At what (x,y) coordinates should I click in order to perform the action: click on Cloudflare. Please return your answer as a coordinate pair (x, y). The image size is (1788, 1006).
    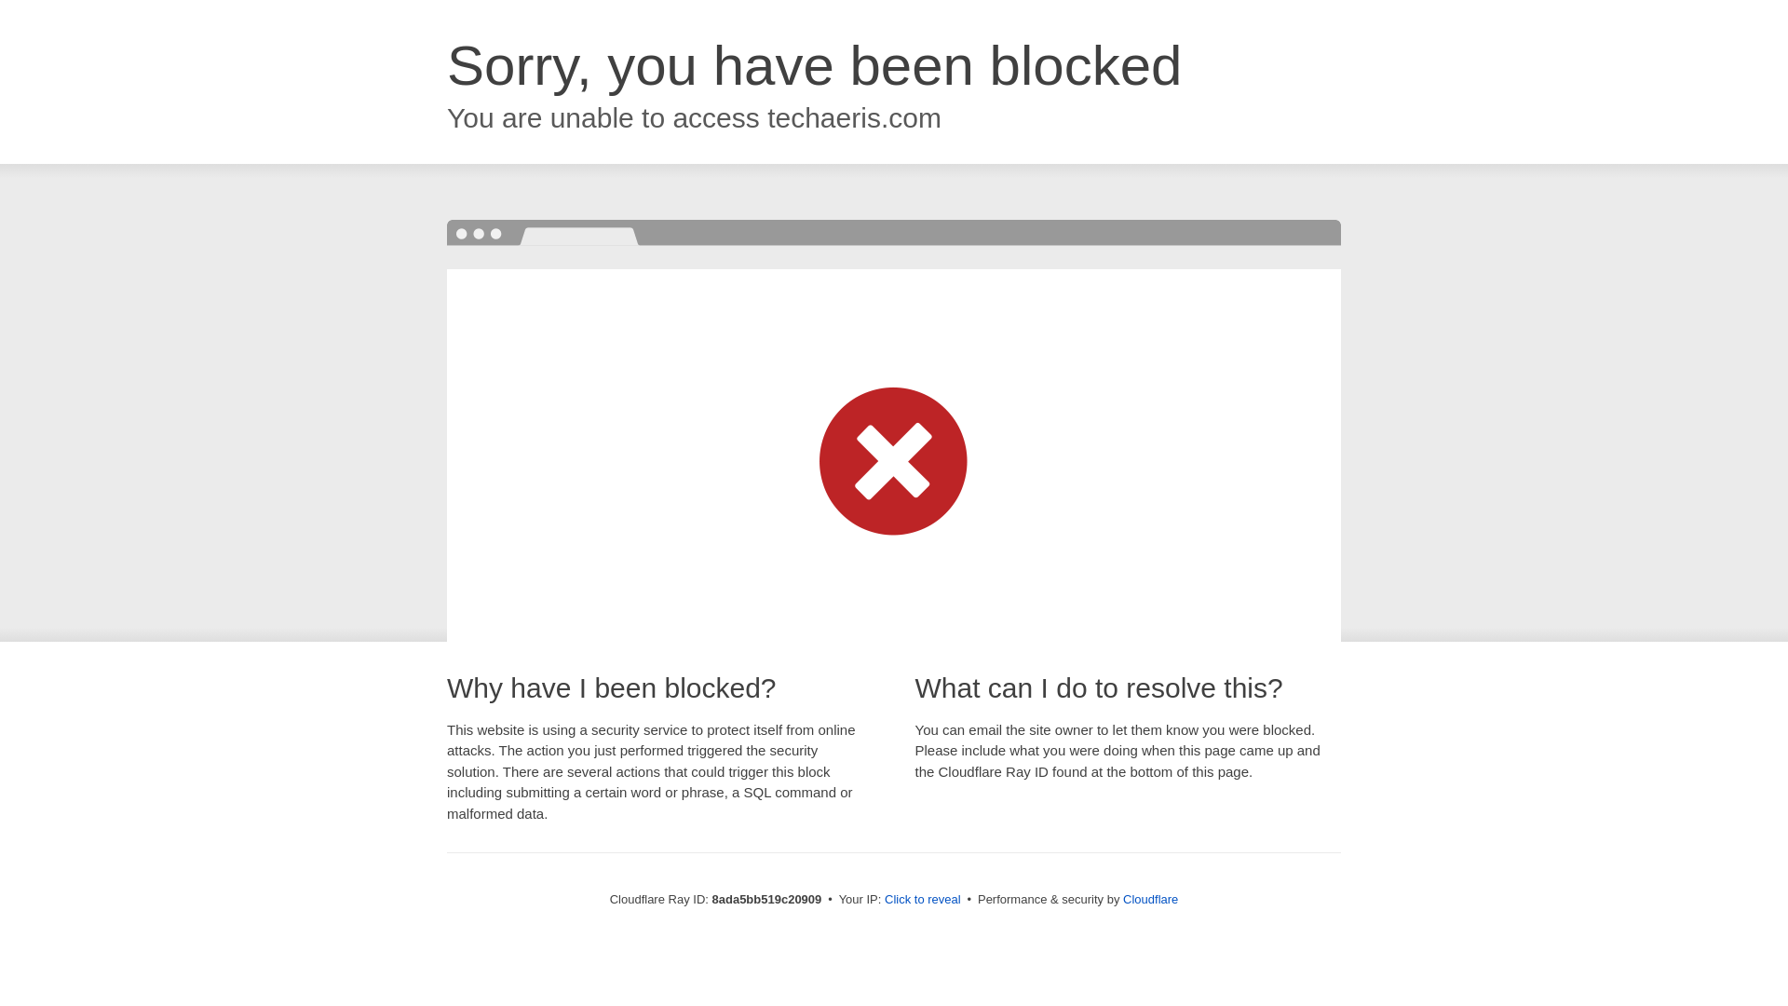
    Looking at the image, I should click on (1150, 899).